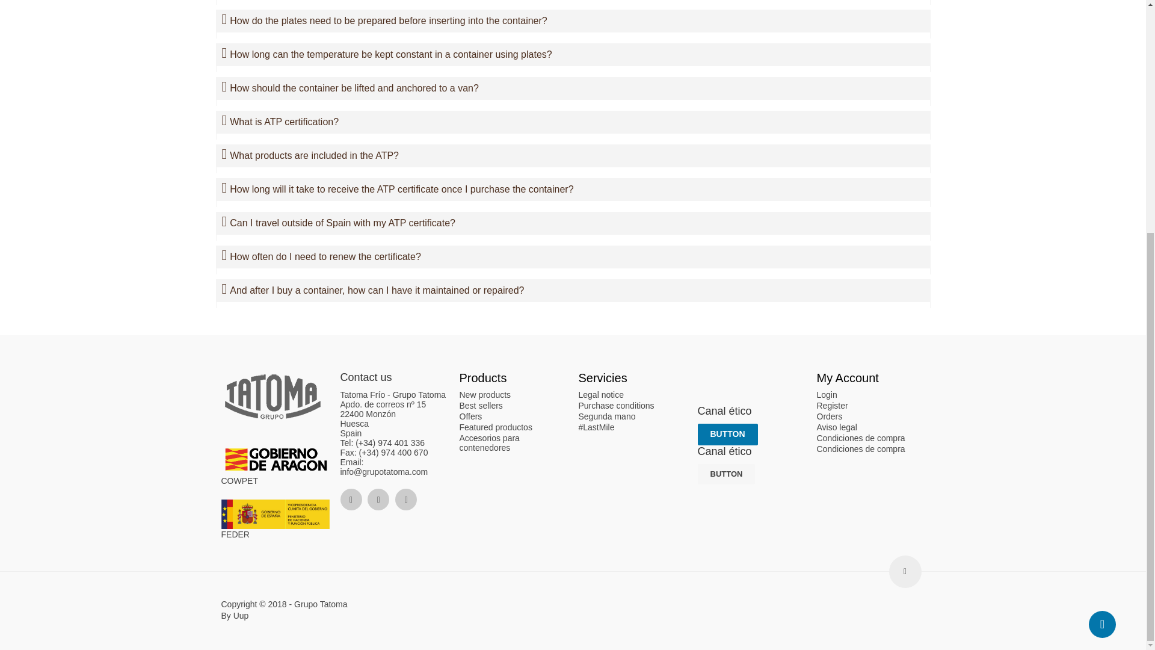 The image size is (1155, 650). I want to click on Twitter, so click(378, 500).